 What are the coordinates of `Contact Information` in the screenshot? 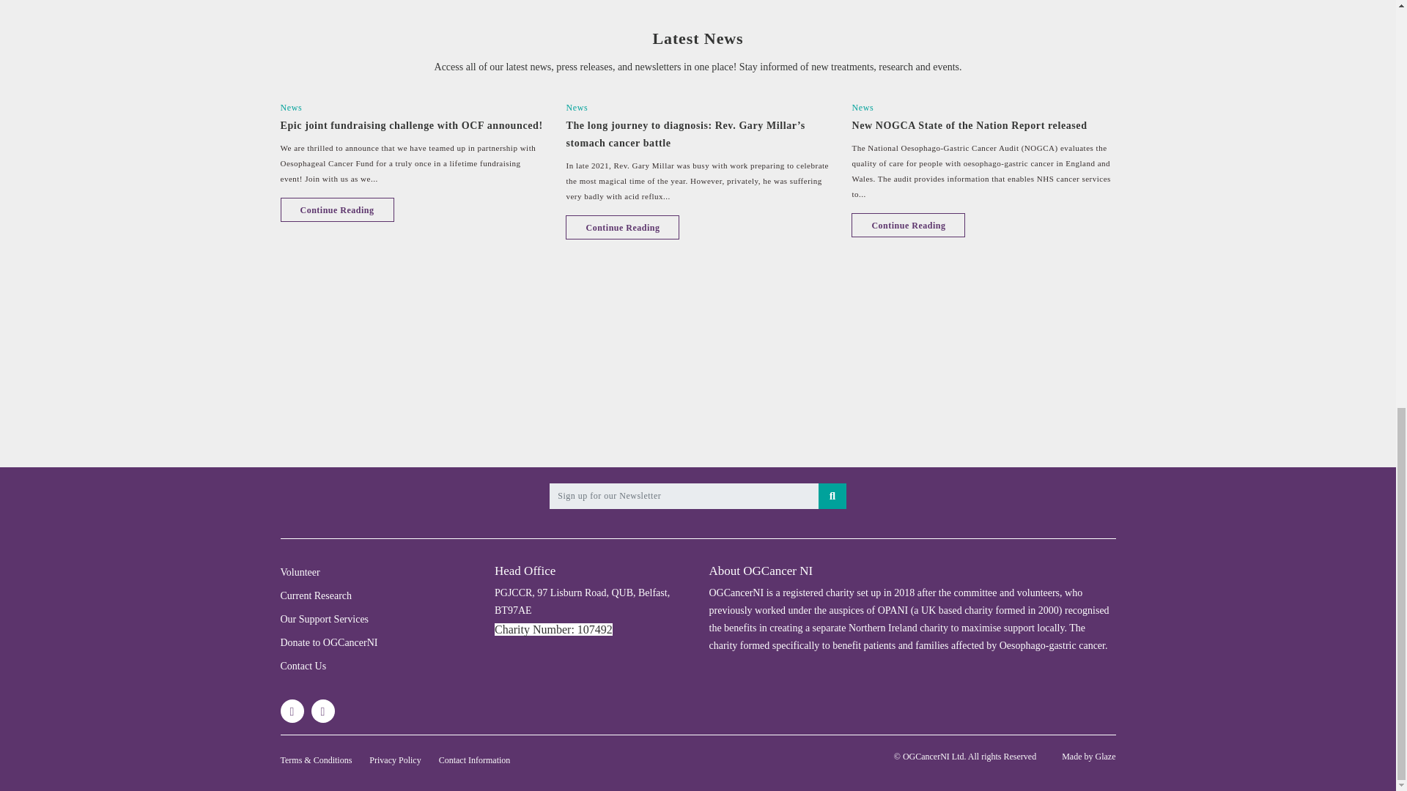 It's located at (475, 760).